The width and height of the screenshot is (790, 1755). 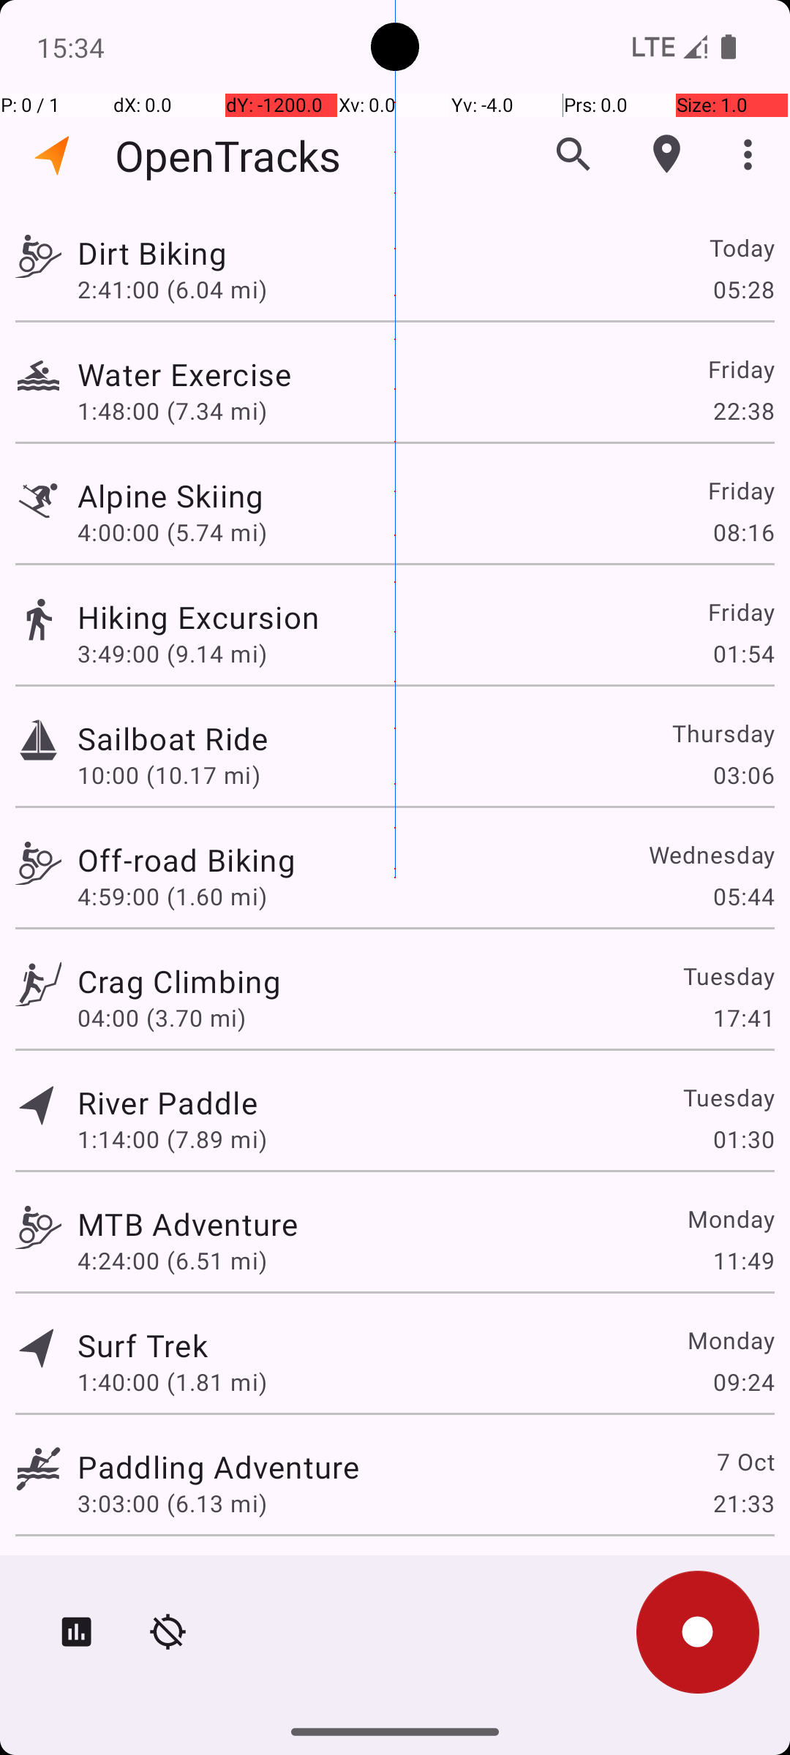 I want to click on Paddling Adventure, so click(x=218, y=1467).